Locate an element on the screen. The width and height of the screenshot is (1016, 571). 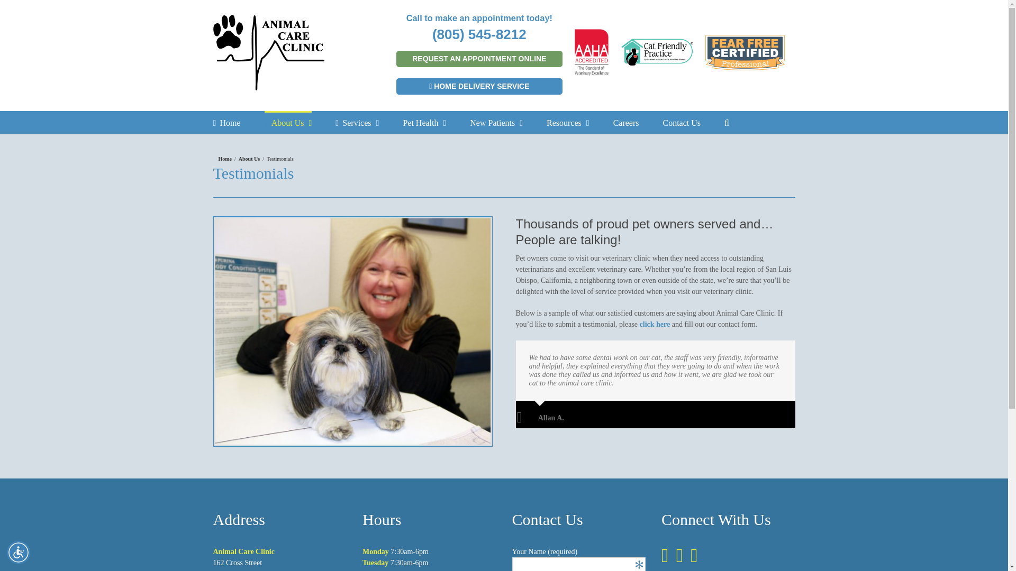
Services is located at coordinates (357, 122).